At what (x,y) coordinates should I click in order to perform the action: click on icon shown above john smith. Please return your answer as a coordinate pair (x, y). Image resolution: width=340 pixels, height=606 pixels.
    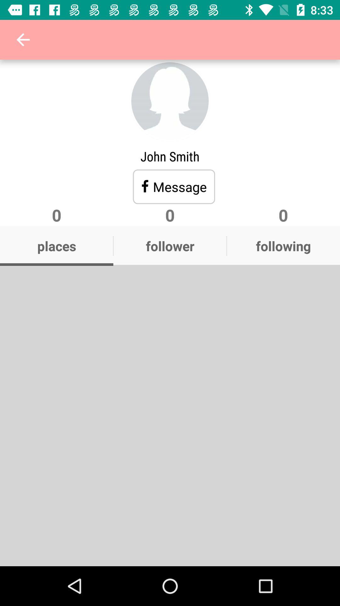
    Looking at the image, I should click on (170, 101).